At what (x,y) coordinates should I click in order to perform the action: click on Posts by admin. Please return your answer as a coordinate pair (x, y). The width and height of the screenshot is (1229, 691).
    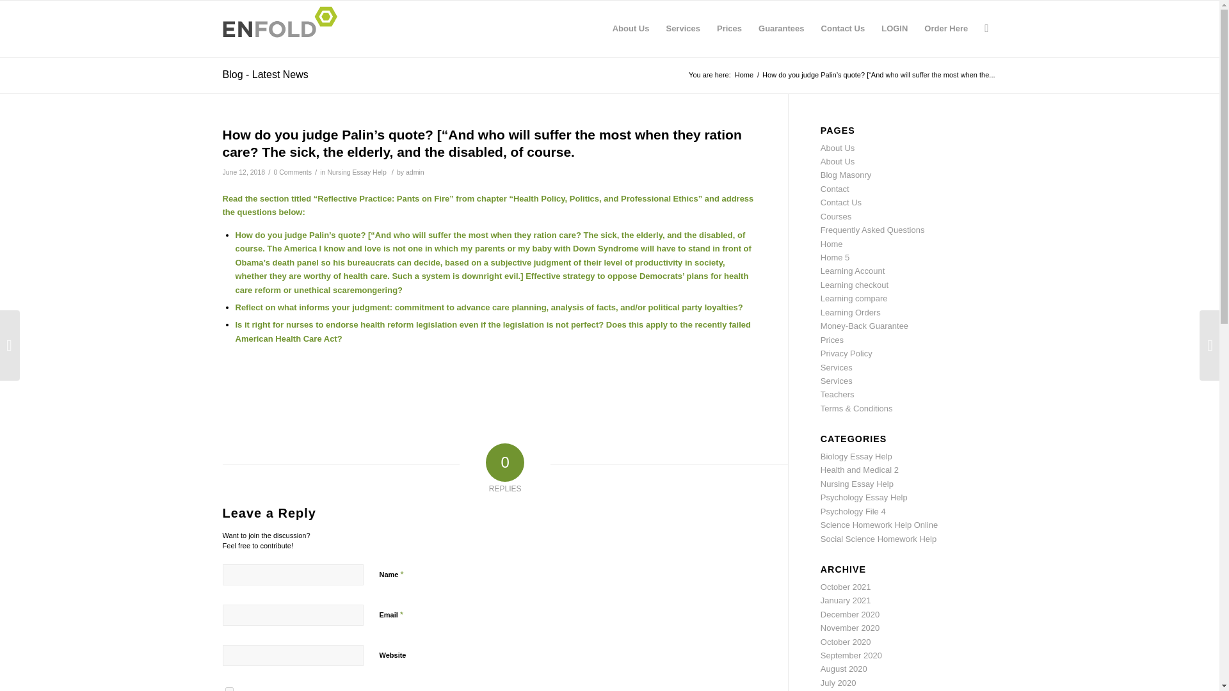
    Looking at the image, I should click on (415, 172).